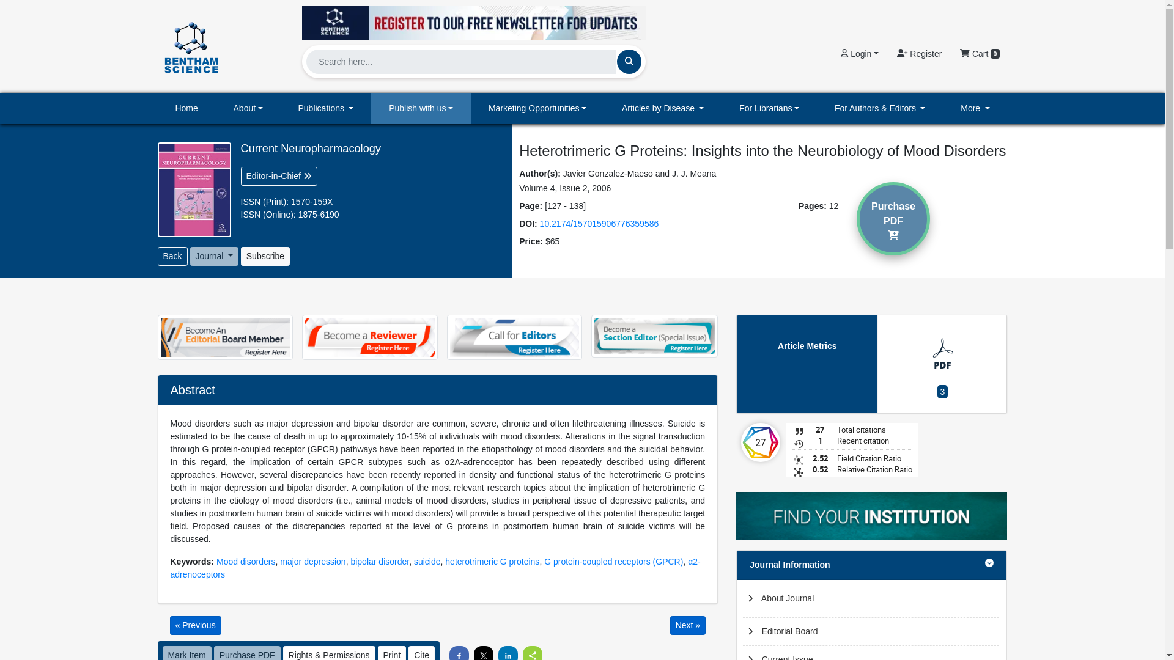  I want to click on Register, so click(919, 54).